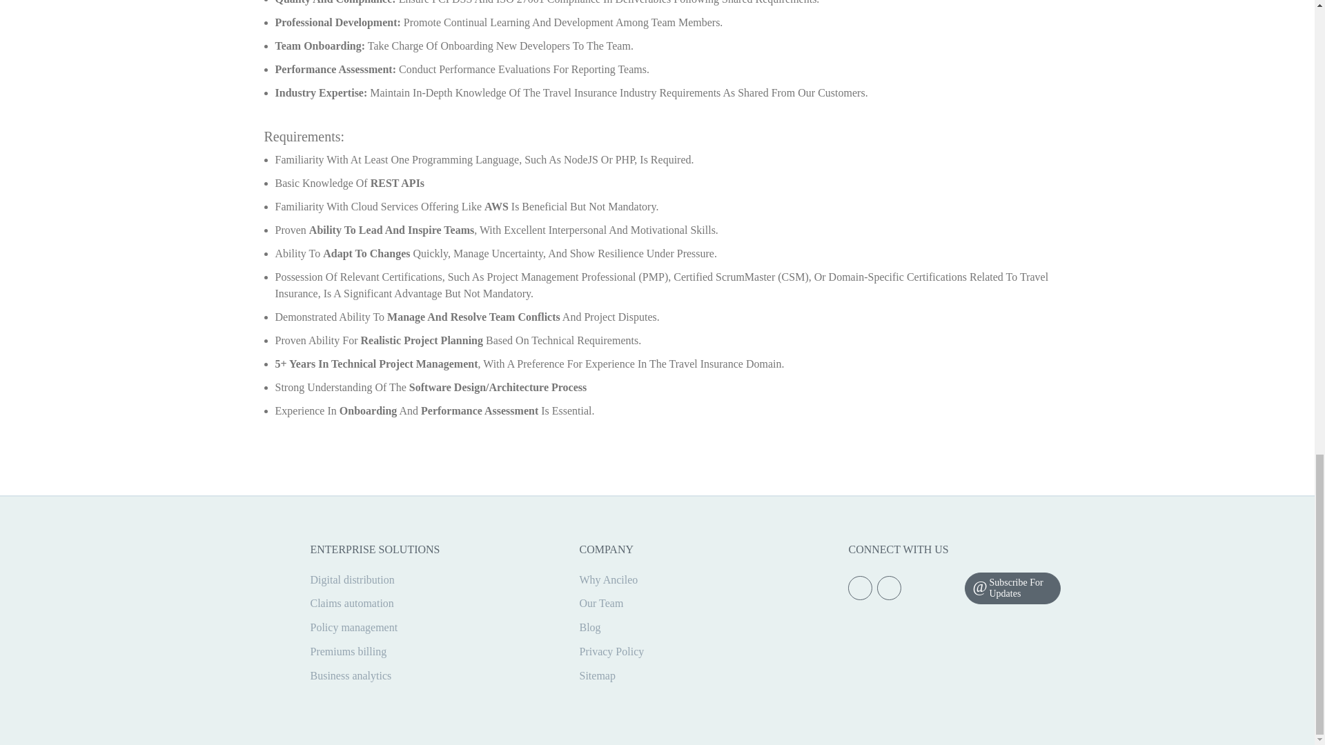 The image size is (1325, 745). What do you see at coordinates (352, 579) in the screenshot?
I see `Digital distribution` at bounding box center [352, 579].